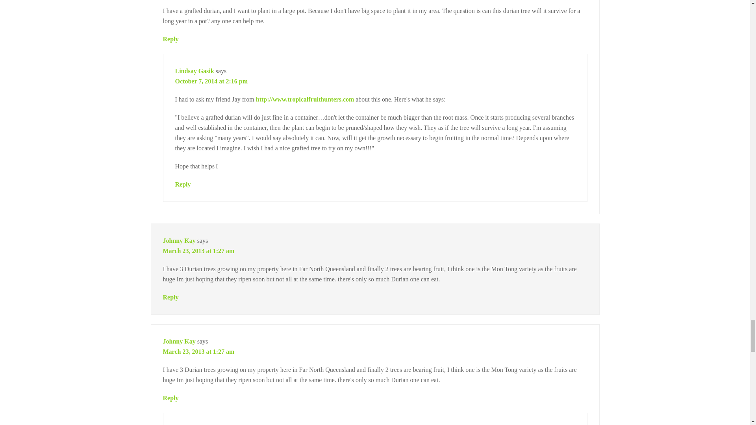  What do you see at coordinates (180, 240) in the screenshot?
I see `Johnny Kay` at bounding box center [180, 240].